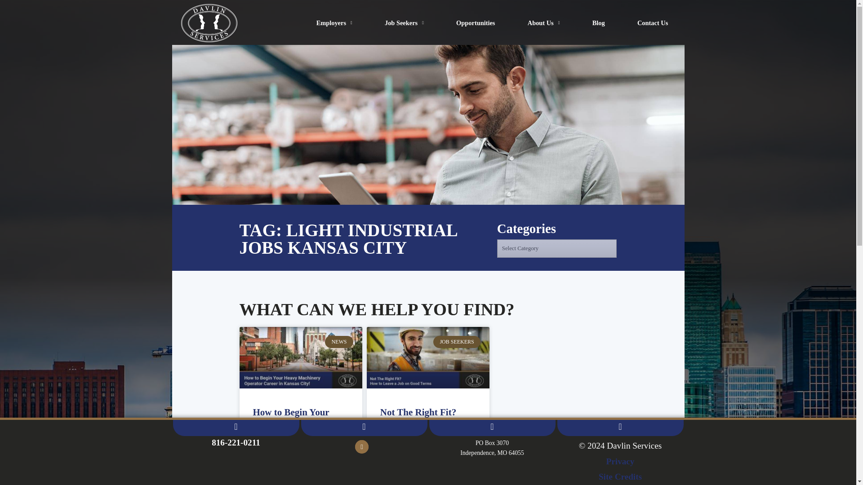 This screenshot has width=863, height=485. I want to click on About Us, so click(544, 4).